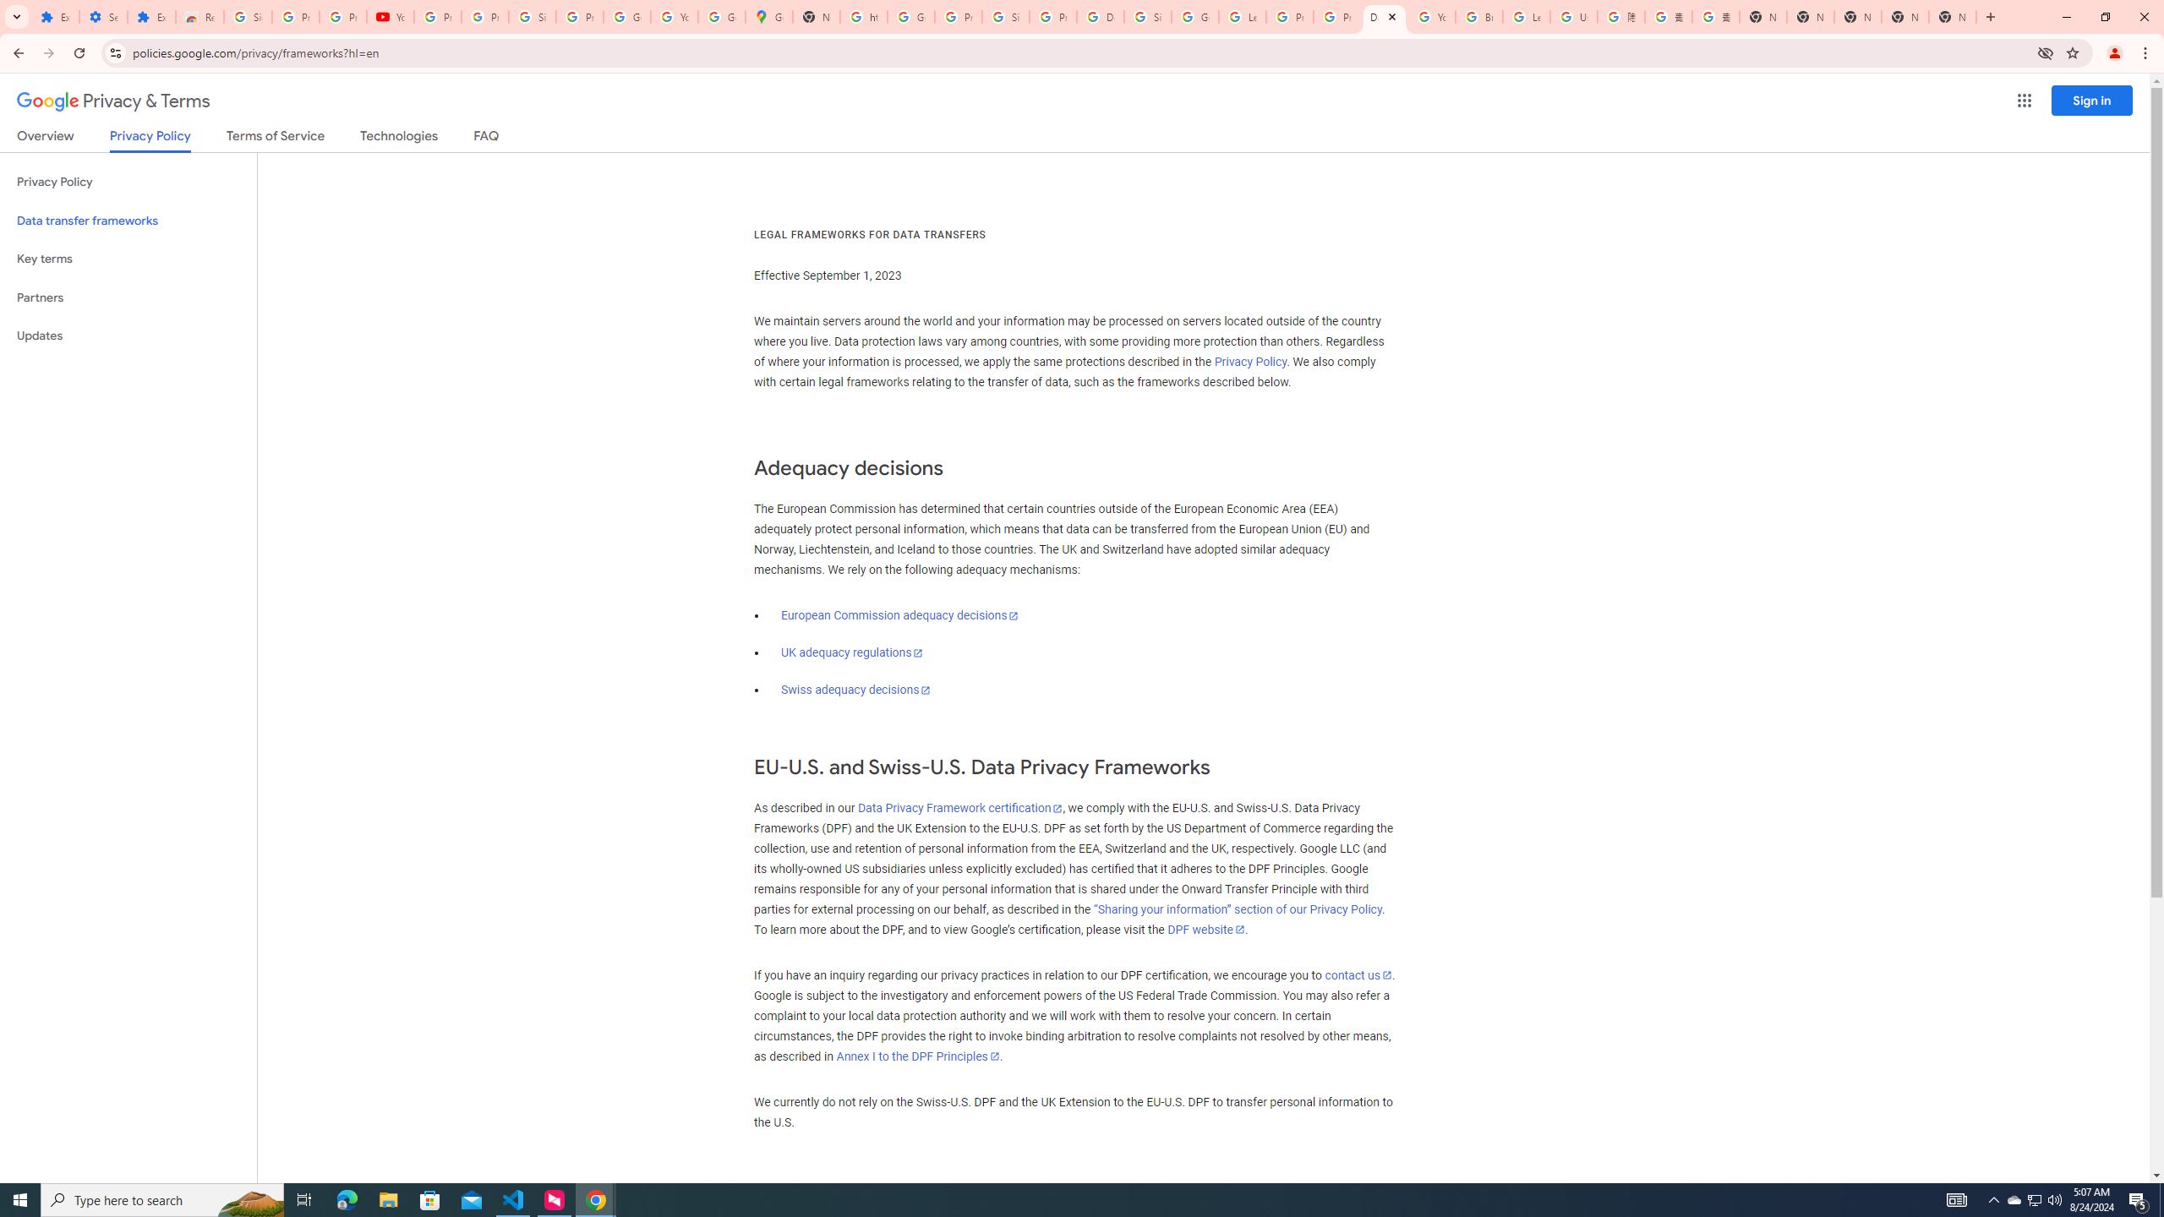 Image resolution: width=2164 pixels, height=1217 pixels. Describe the element at coordinates (852, 652) in the screenshot. I see `UK adequacy regulations` at that location.